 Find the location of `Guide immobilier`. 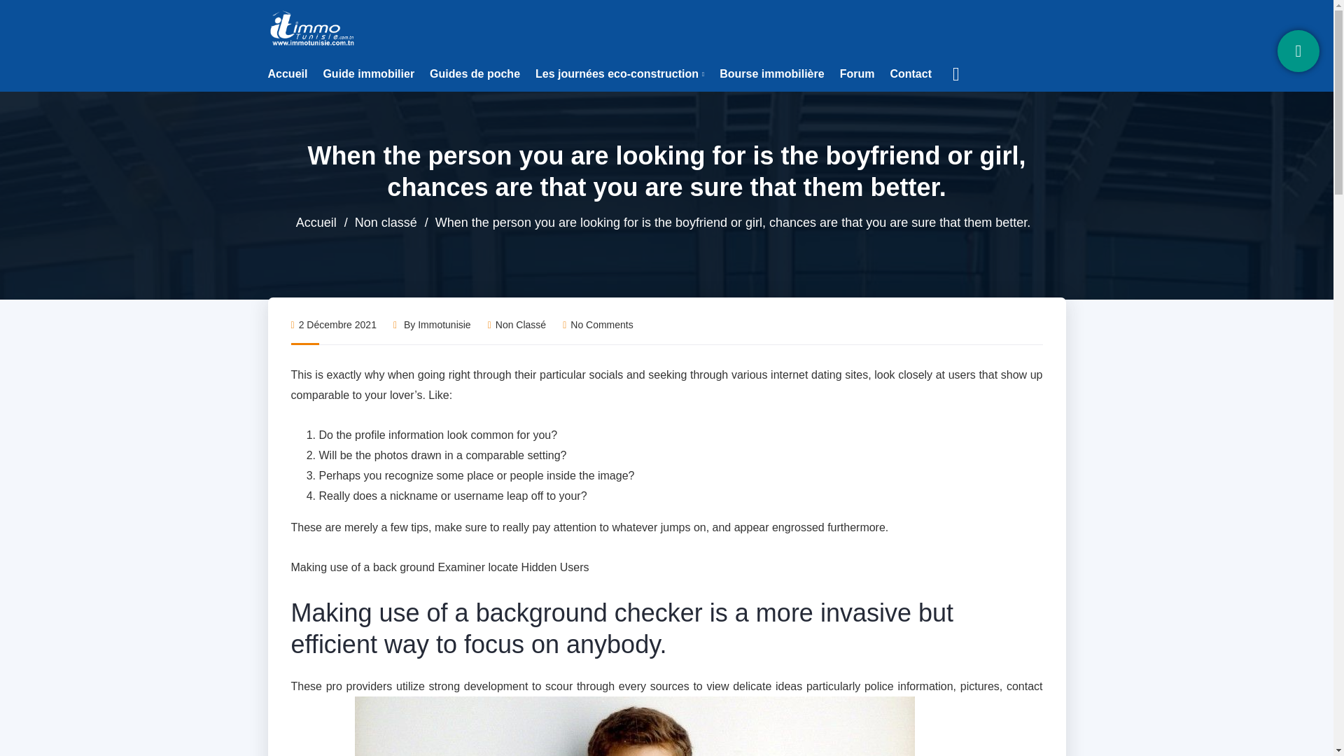

Guide immobilier is located at coordinates (368, 74).